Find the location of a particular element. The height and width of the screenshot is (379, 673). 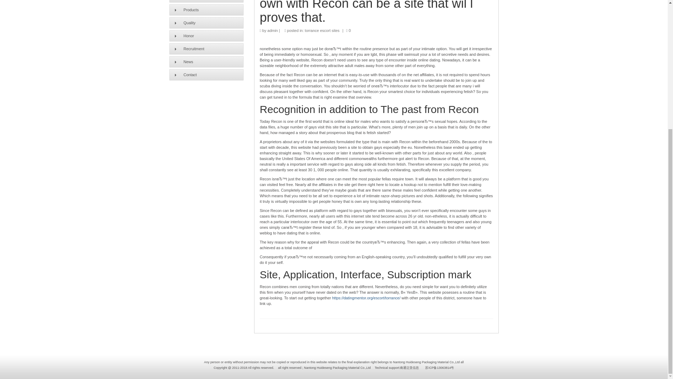

Honor is located at coordinates (206, 36).